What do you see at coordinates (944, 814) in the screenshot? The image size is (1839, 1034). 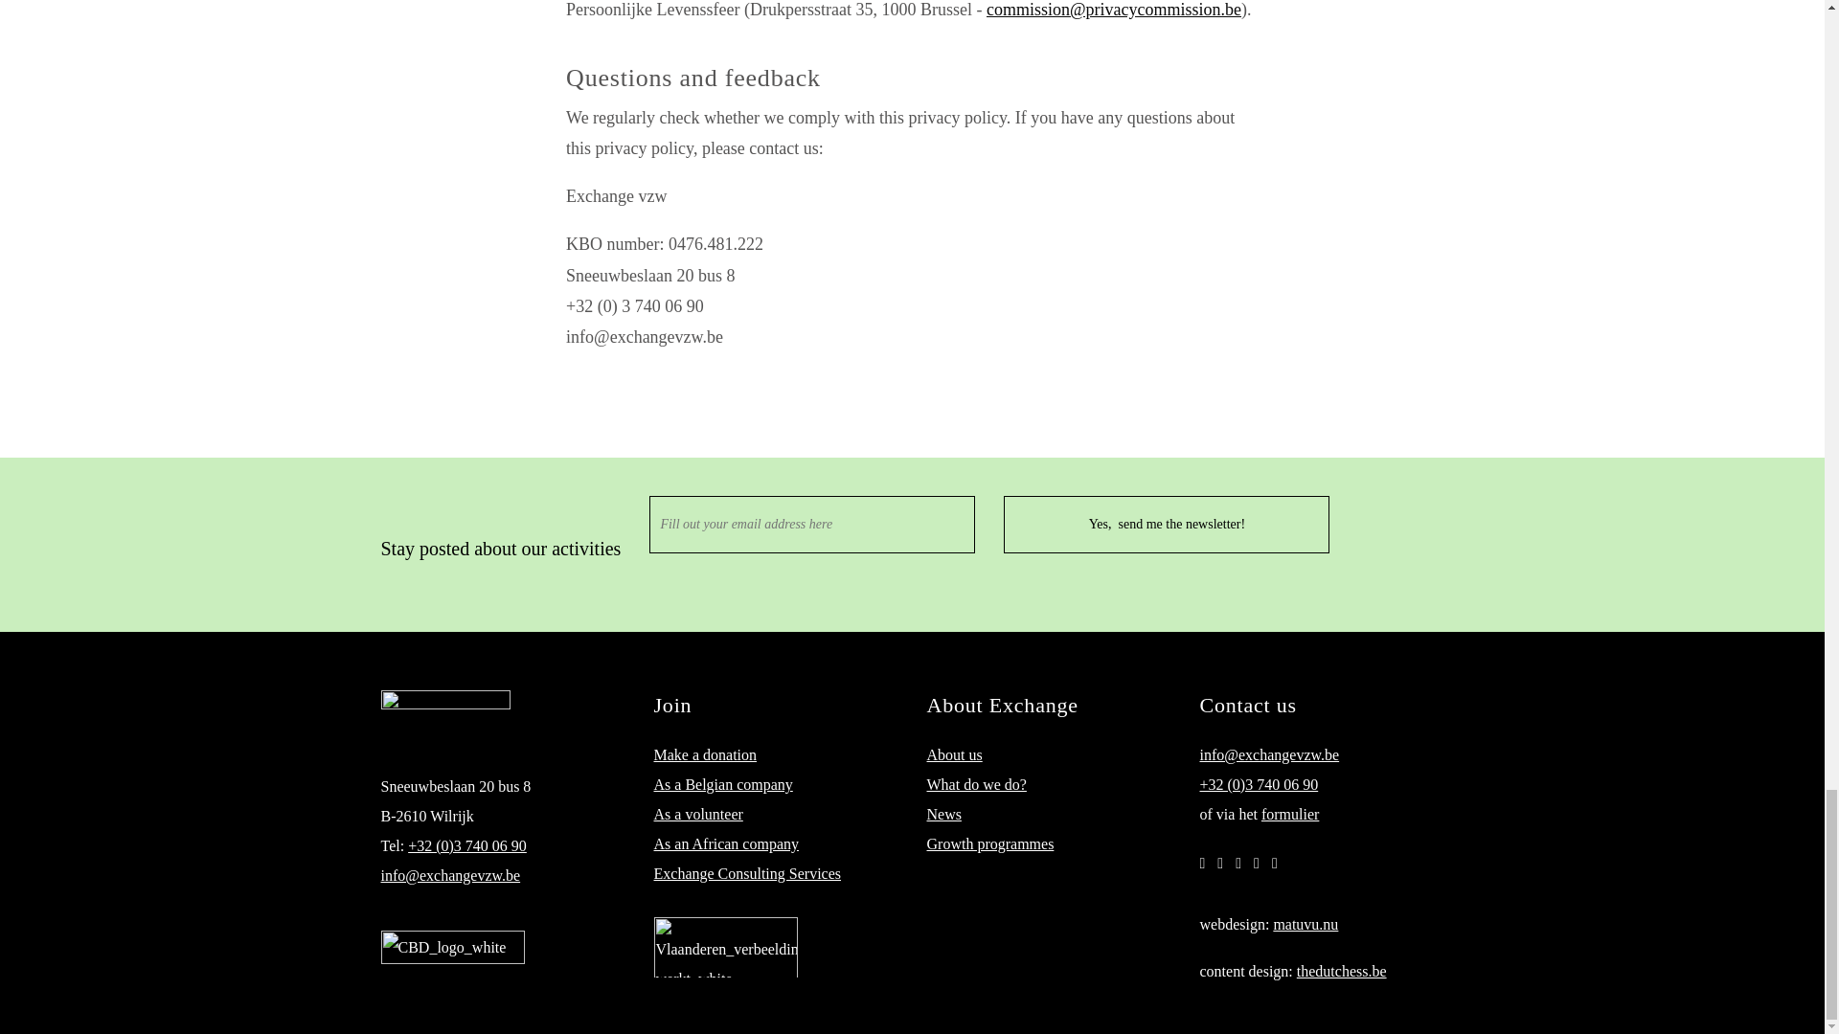 I see `News` at bounding box center [944, 814].